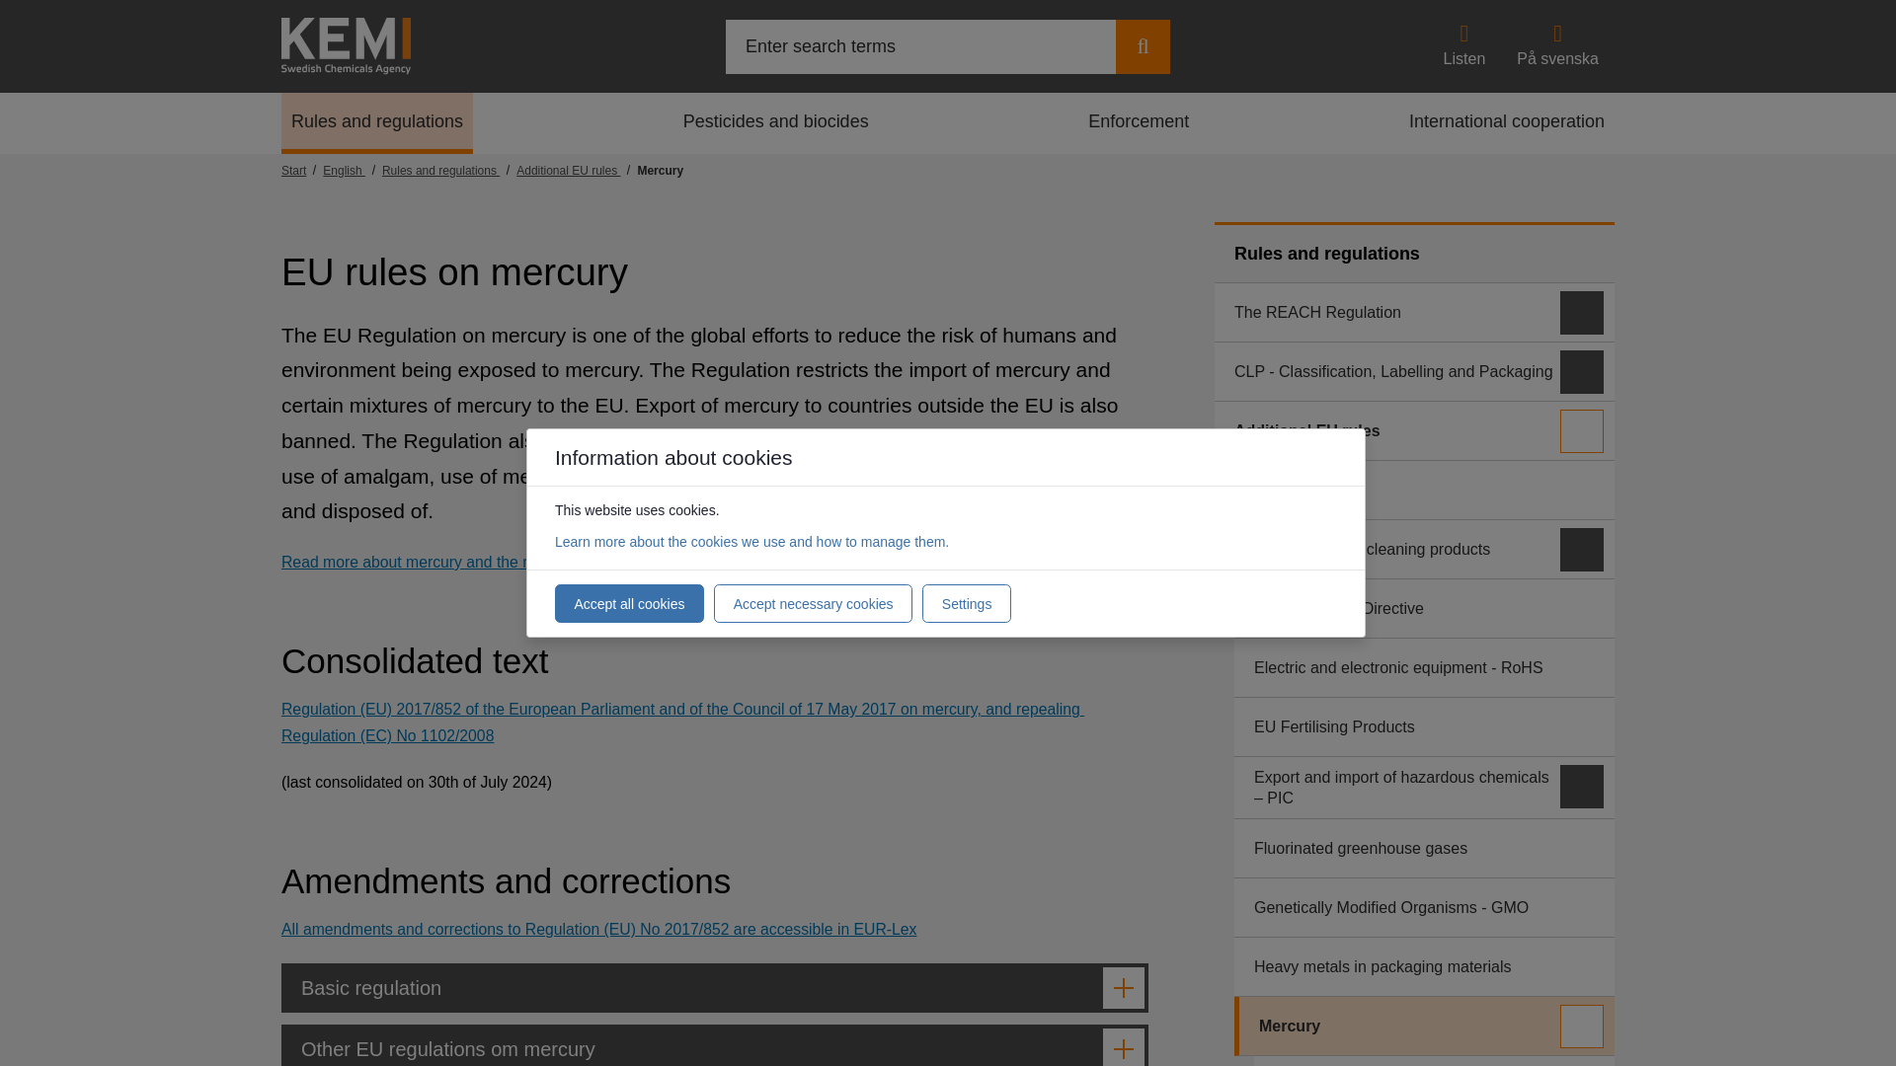 The image size is (1896, 1066). What do you see at coordinates (1507, 122) in the screenshot?
I see `International cooperation` at bounding box center [1507, 122].